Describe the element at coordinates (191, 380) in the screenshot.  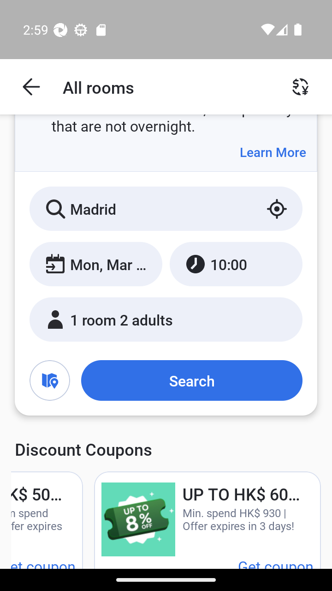
I see `Search` at that location.